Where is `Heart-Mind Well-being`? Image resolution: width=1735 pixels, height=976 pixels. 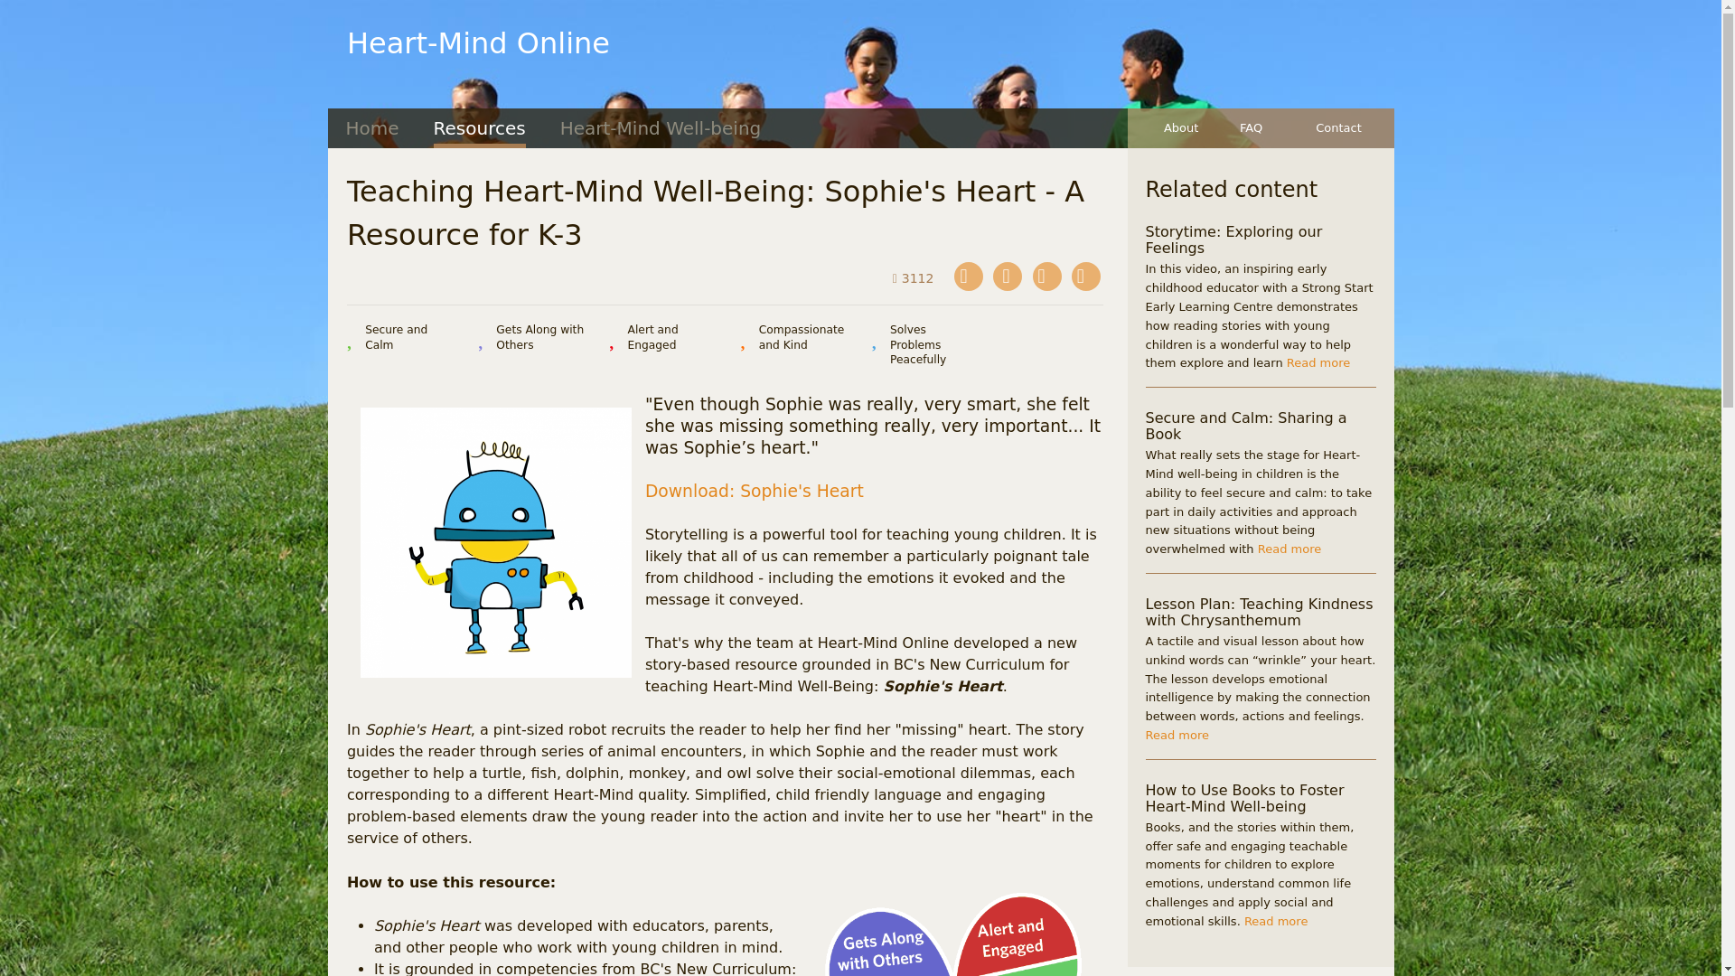 Heart-Mind Well-being is located at coordinates (661, 128).